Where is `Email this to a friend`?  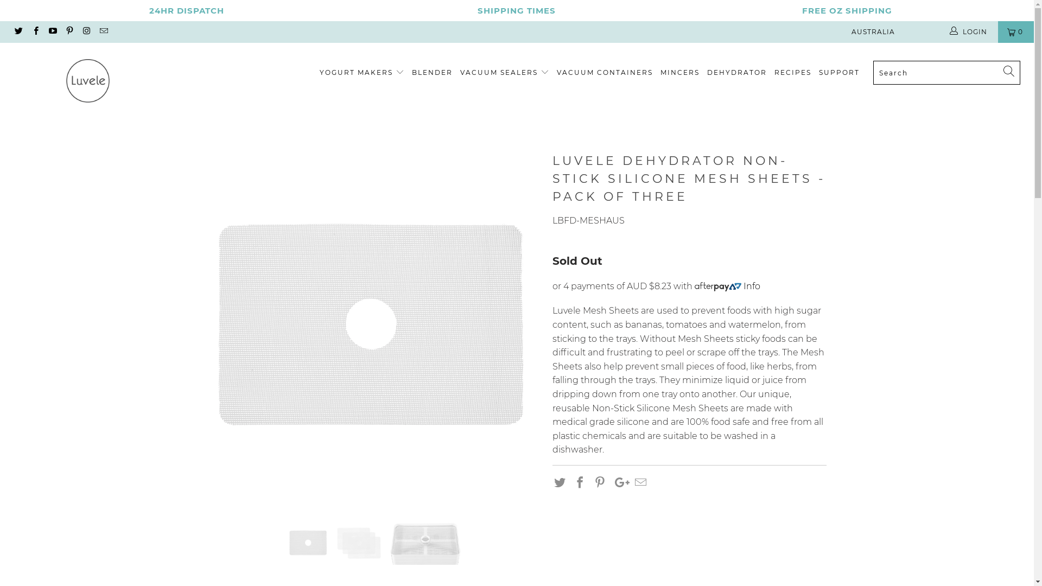
Email this to a friend is located at coordinates (641, 483).